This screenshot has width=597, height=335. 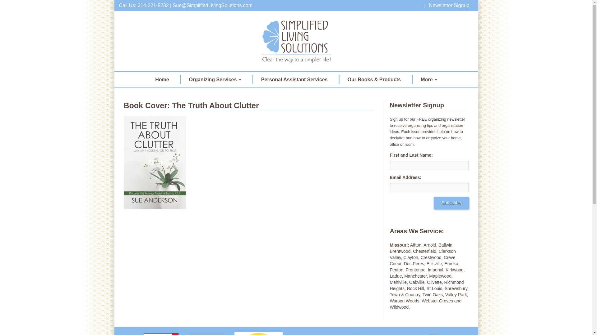 What do you see at coordinates (294, 79) in the screenshot?
I see `Personal Assistant Services` at bounding box center [294, 79].